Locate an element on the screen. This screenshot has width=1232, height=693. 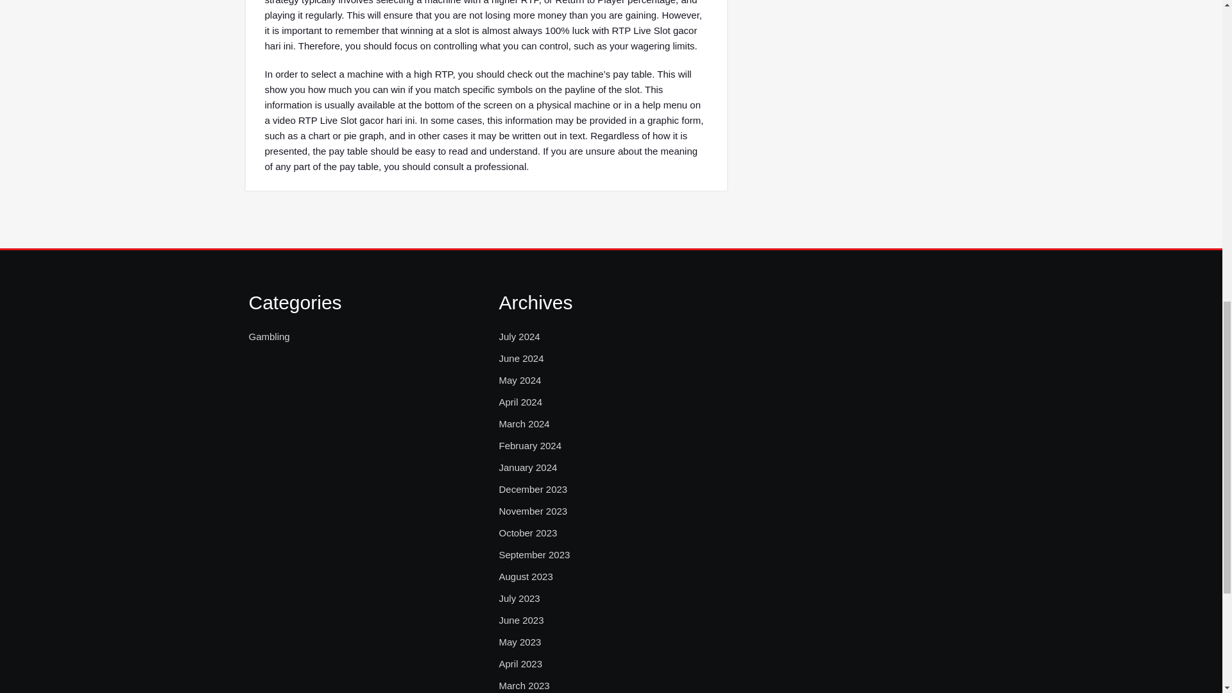
December 2023 is located at coordinates (533, 489).